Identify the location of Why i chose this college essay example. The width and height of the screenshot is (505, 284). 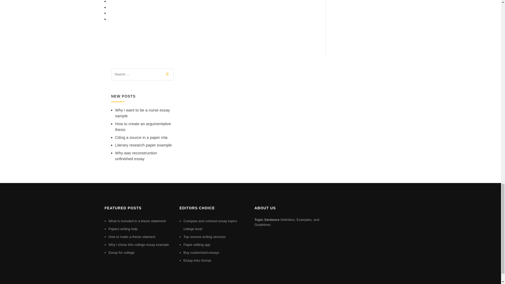
(138, 245).